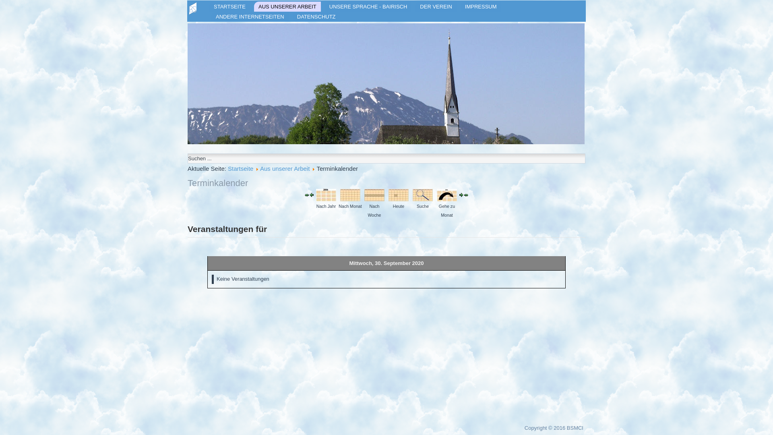 The height and width of the screenshot is (435, 773). Describe the element at coordinates (287, 6) in the screenshot. I see `AUS UNSERER ARBEIT` at that location.